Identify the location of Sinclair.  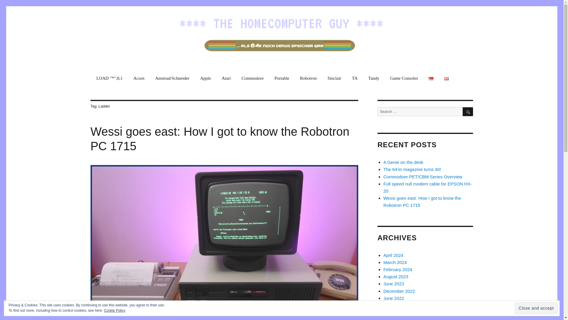
(334, 78).